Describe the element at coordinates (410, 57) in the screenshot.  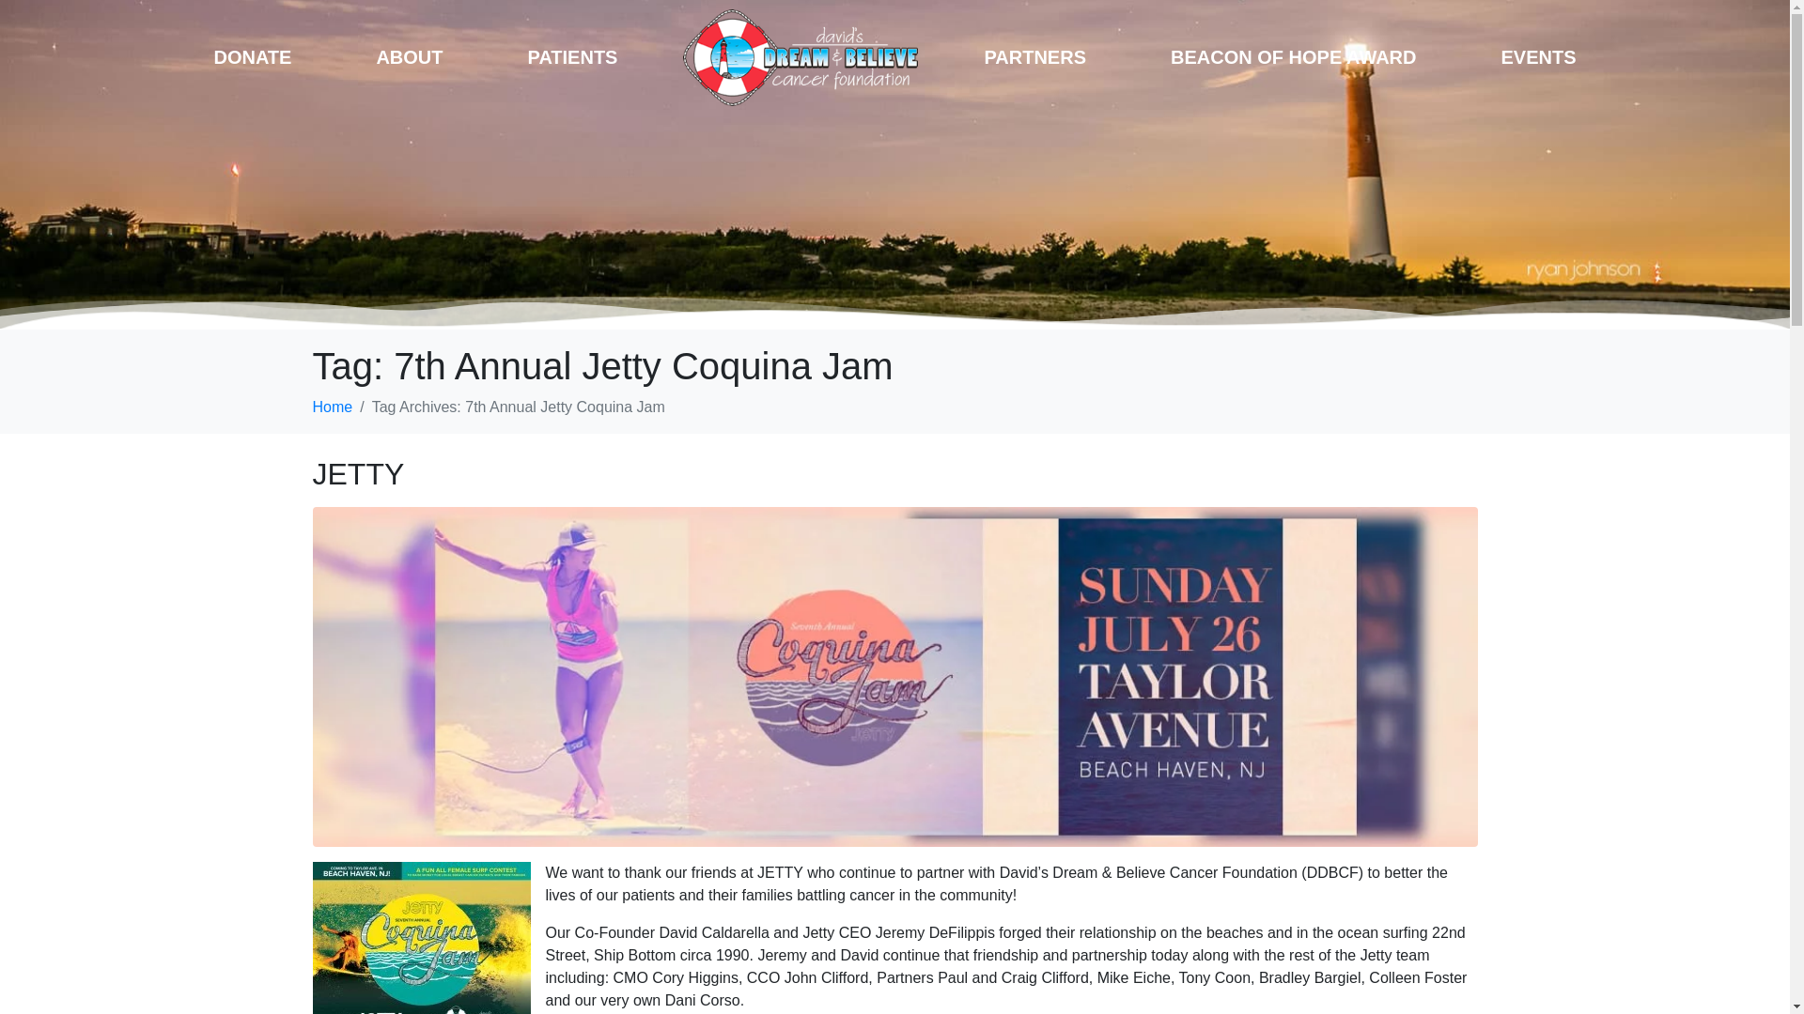
I see `ABOUT` at that location.